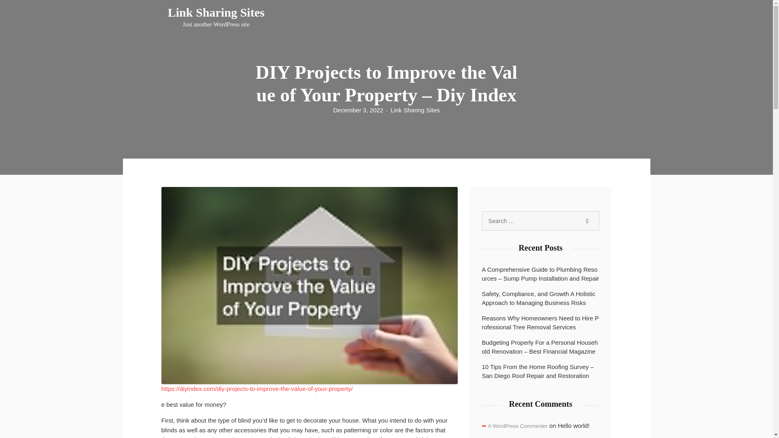 The height and width of the screenshot is (438, 779). Describe the element at coordinates (358, 110) in the screenshot. I see `A WordPress Commenter` at that location.